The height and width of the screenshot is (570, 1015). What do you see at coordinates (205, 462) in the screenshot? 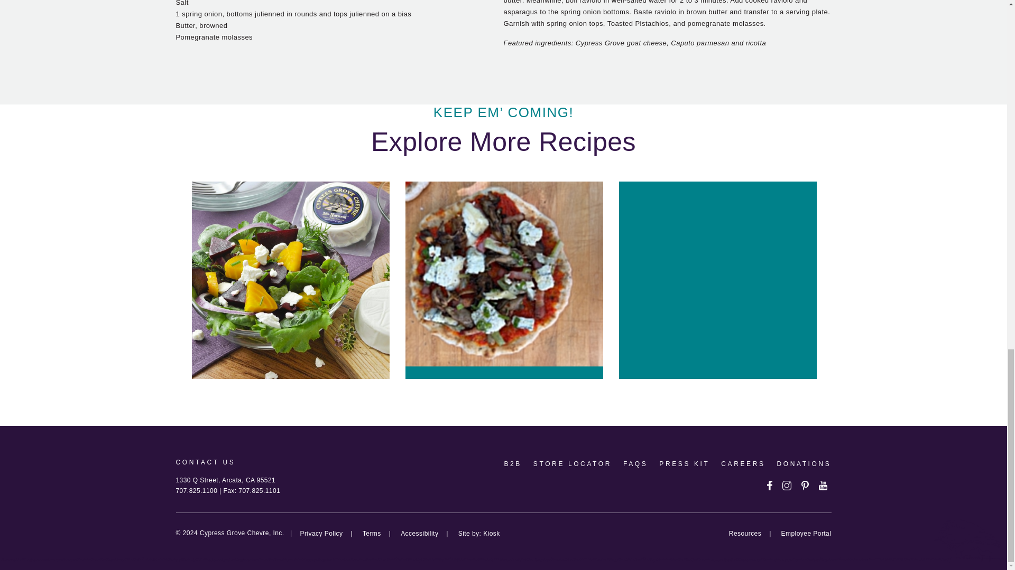
I see `CONTACT US` at bounding box center [205, 462].